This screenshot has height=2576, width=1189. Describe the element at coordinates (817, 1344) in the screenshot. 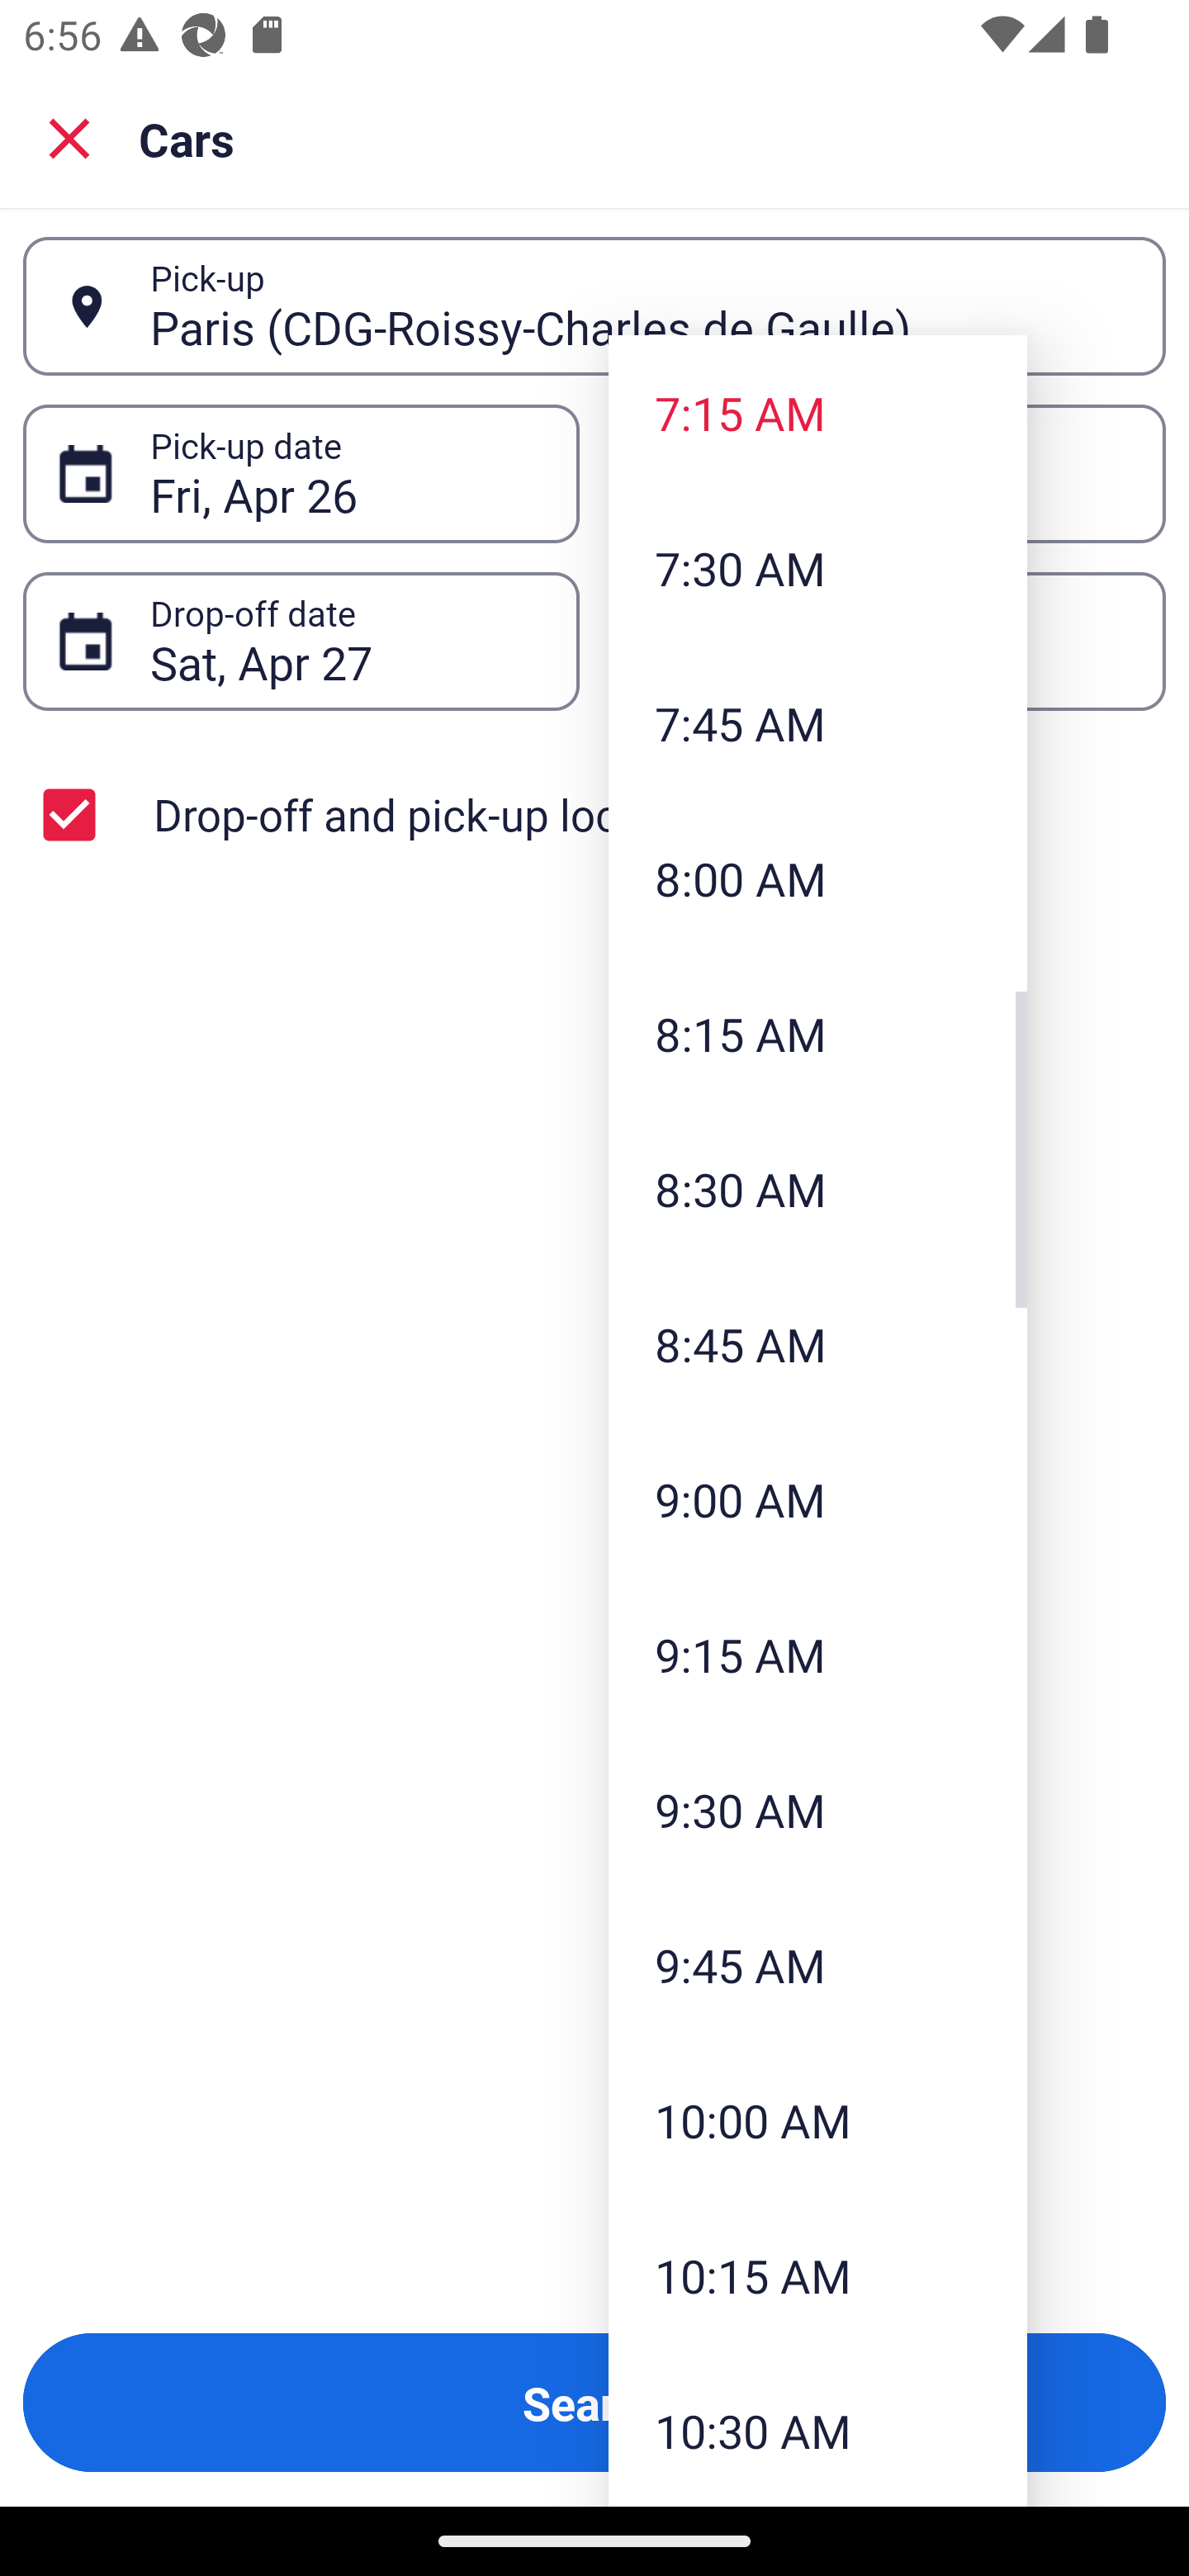

I see `8:45 AM` at that location.